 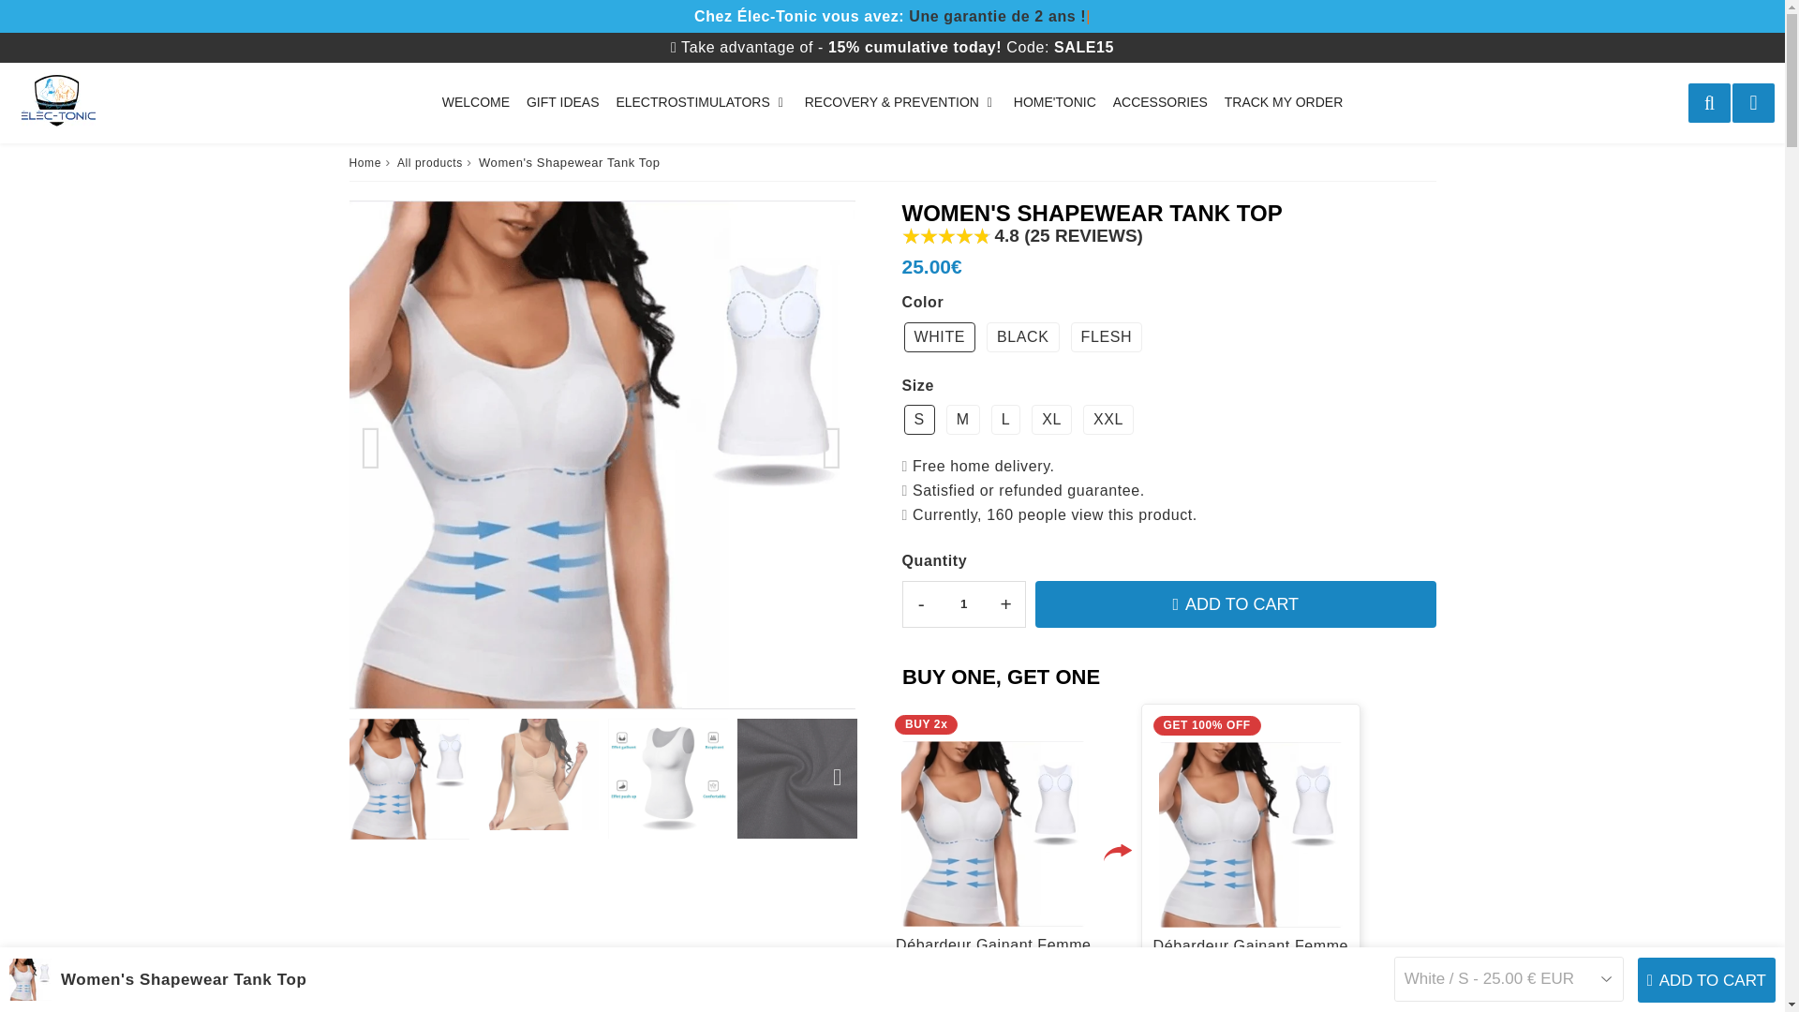 What do you see at coordinates (364, 163) in the screenshot?
I see `Back to the frontpage` at bounding box center [364, 163].